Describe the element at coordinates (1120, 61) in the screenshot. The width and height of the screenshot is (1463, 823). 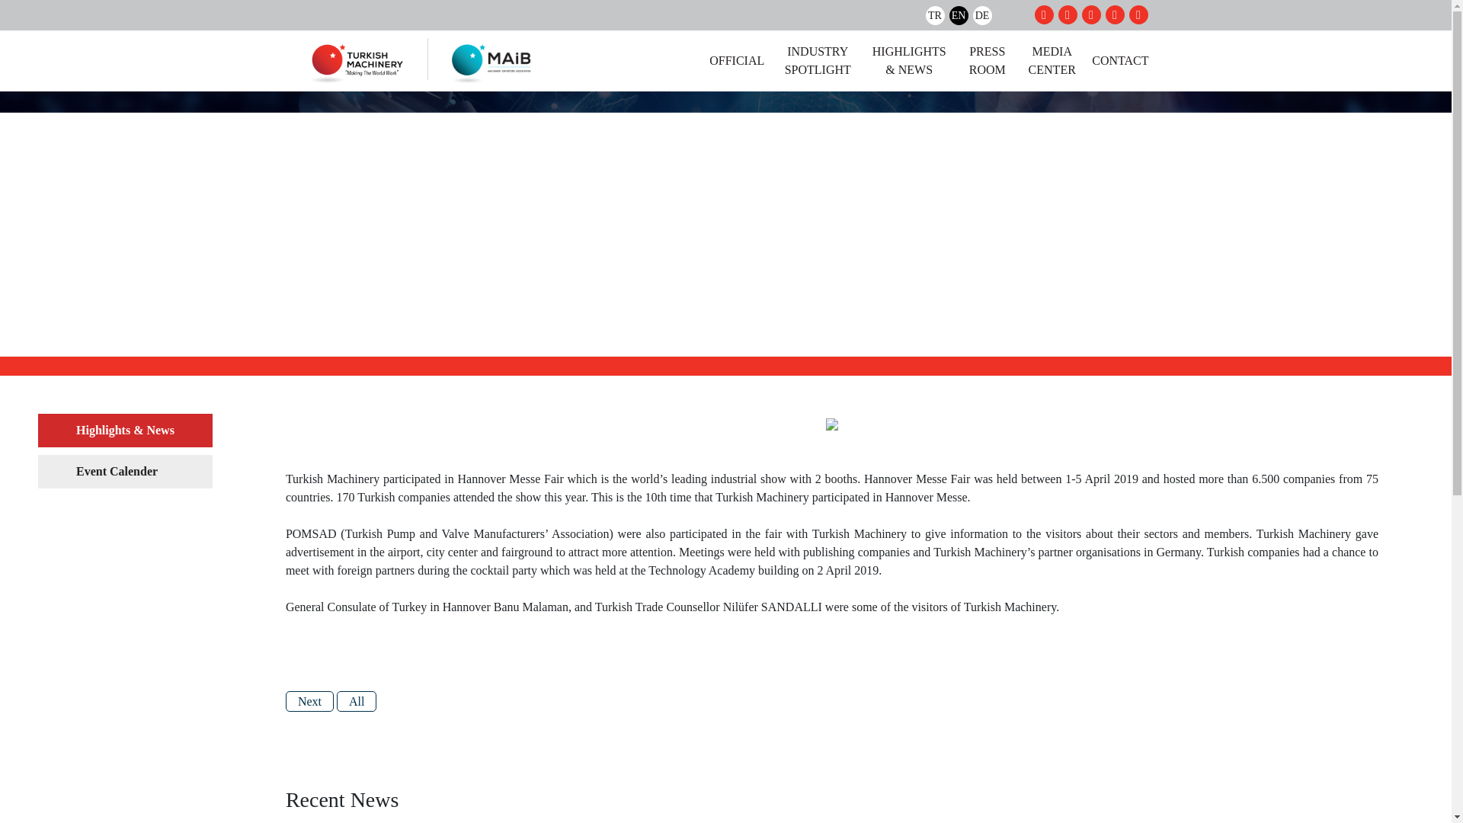
I see `CONTACT` at that location.